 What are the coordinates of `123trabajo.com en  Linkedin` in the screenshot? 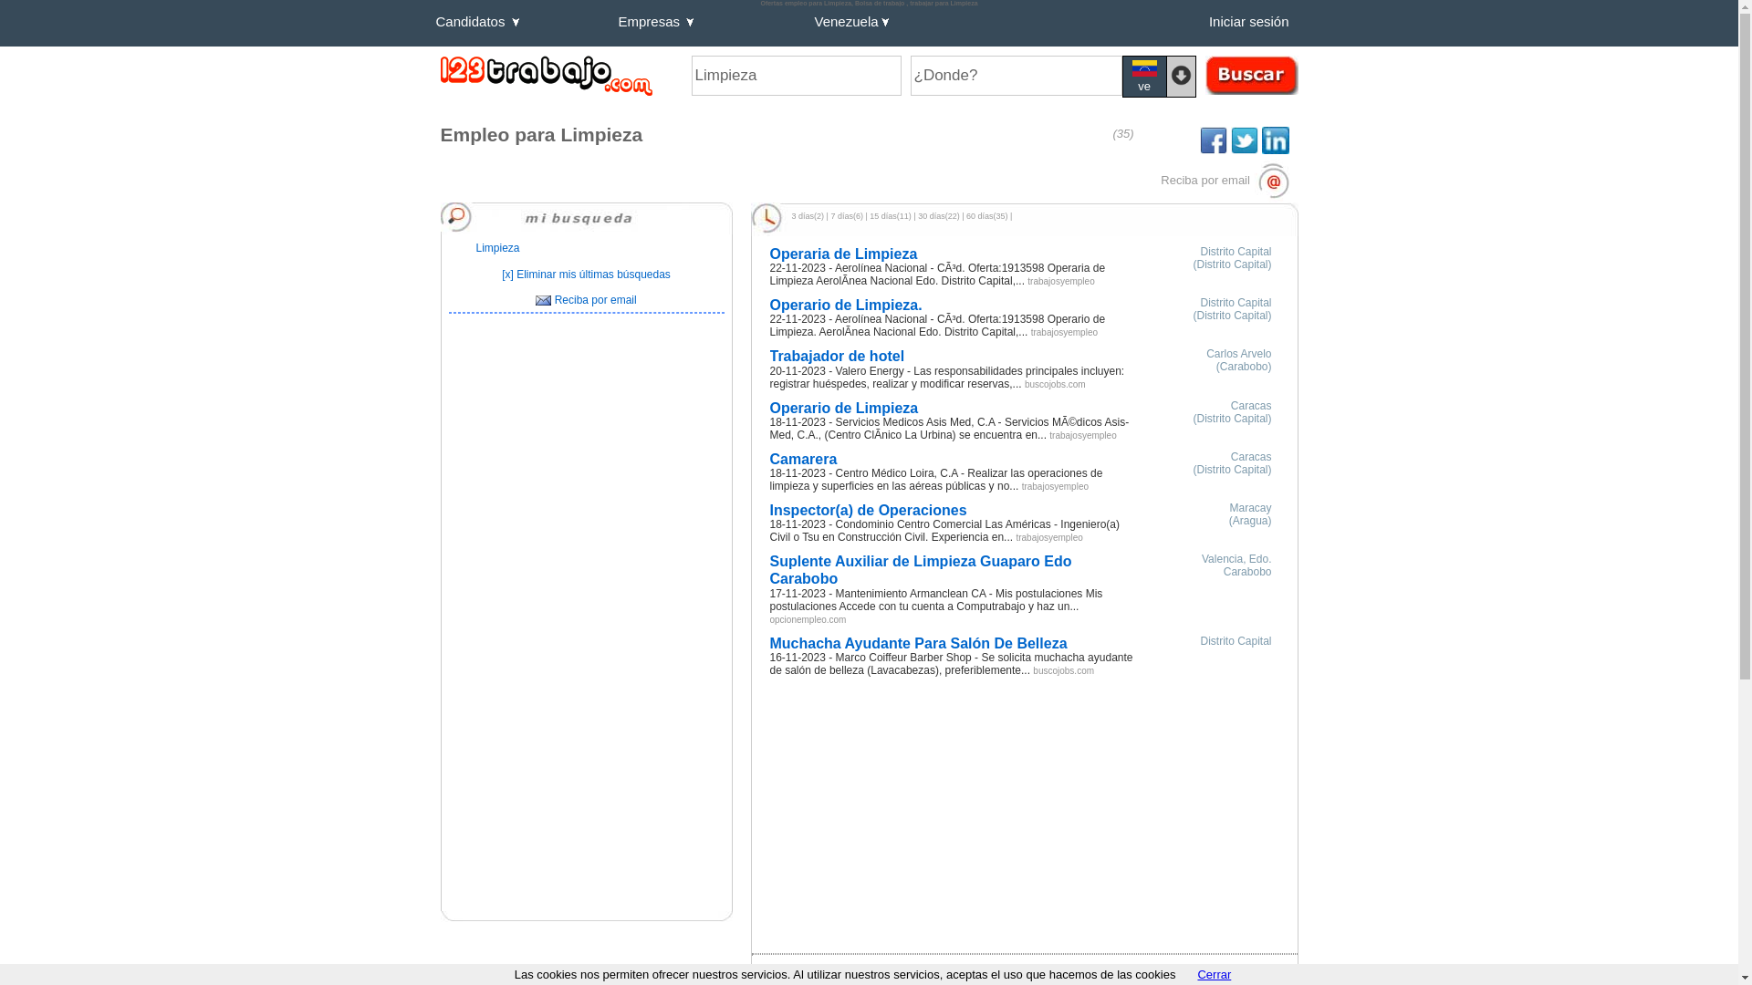 It's located at (1275, 140).